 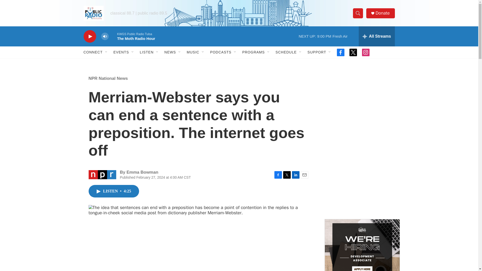 What do you see at coordinates (362, 178) in the screenshot?
I see `3rd party ad content` at bounding box center [362, 178].